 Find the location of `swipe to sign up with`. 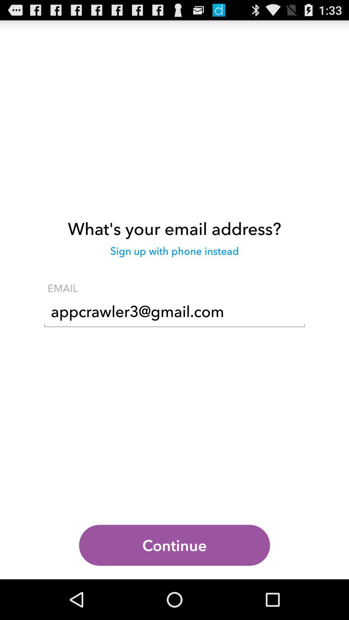

swipe to sign up with is located at coordinates (174, 254).